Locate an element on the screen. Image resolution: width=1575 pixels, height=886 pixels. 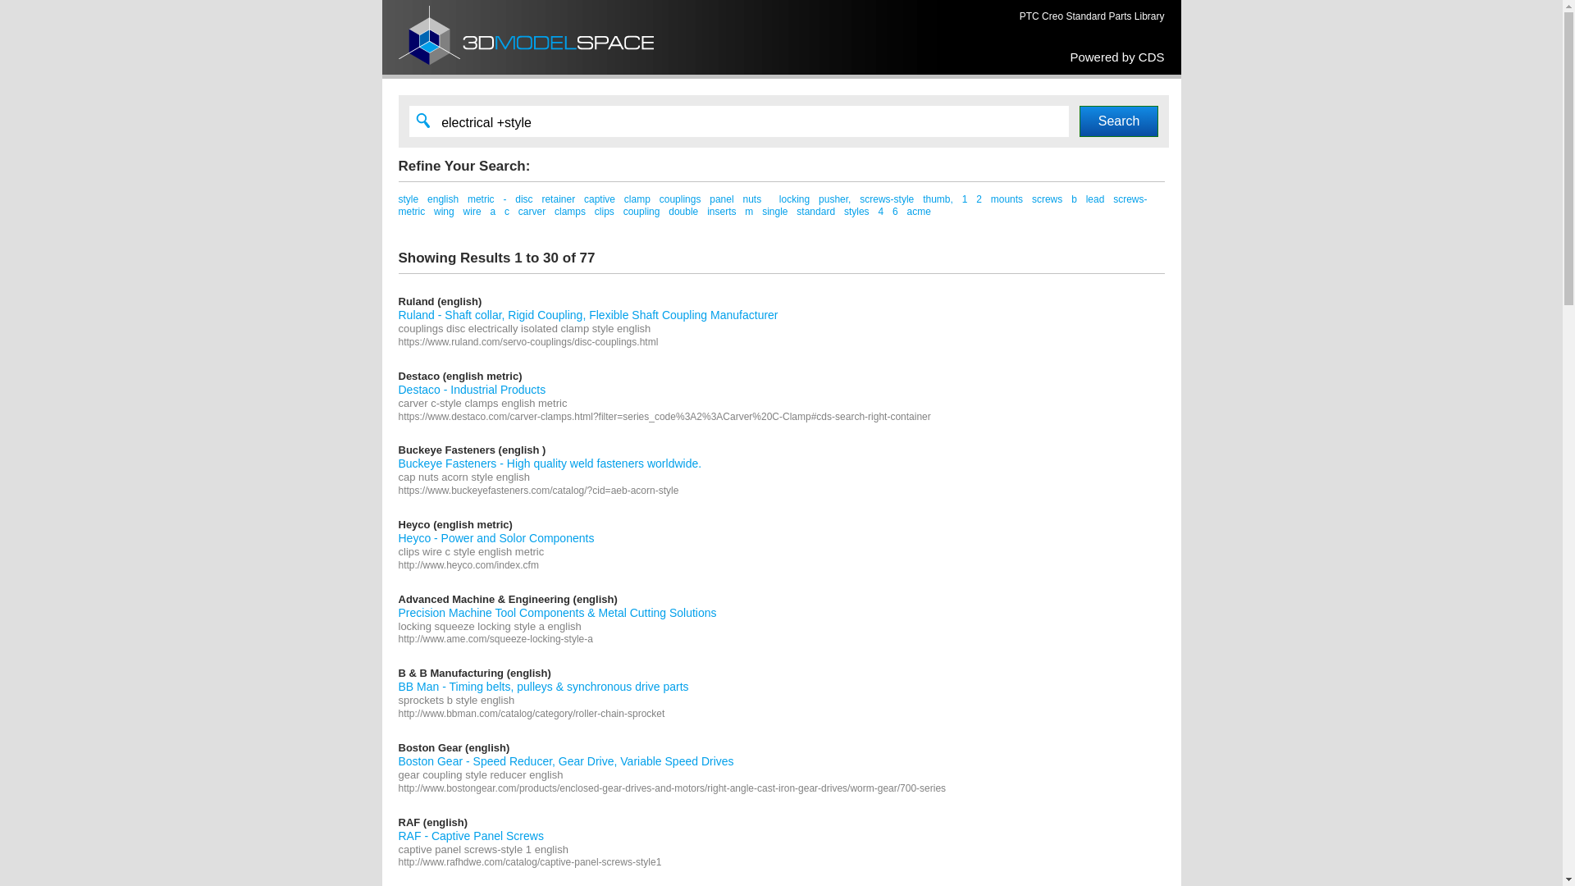
clips is located at coordinates (605, 212).